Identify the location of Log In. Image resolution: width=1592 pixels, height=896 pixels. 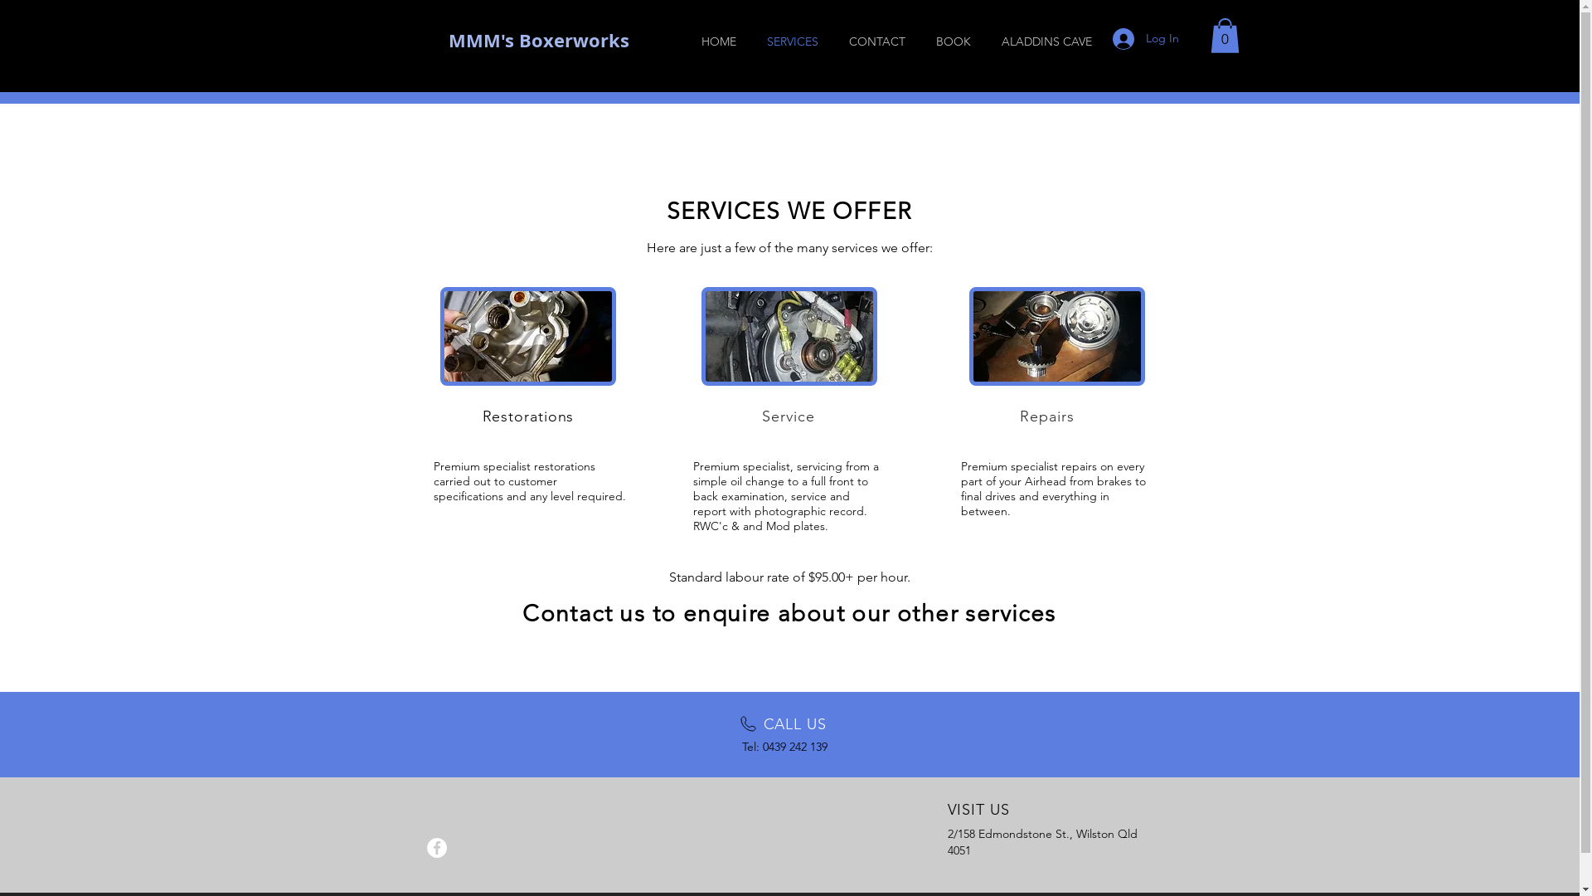
(1146, 39).